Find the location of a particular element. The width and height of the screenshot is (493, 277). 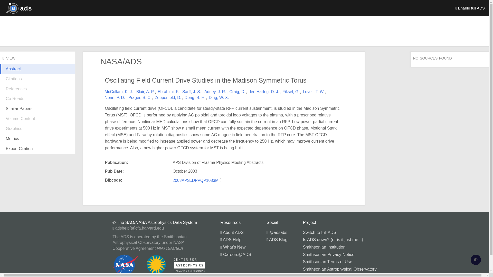

Smithsonian Terms of Use is located at coordinates (328, 262).